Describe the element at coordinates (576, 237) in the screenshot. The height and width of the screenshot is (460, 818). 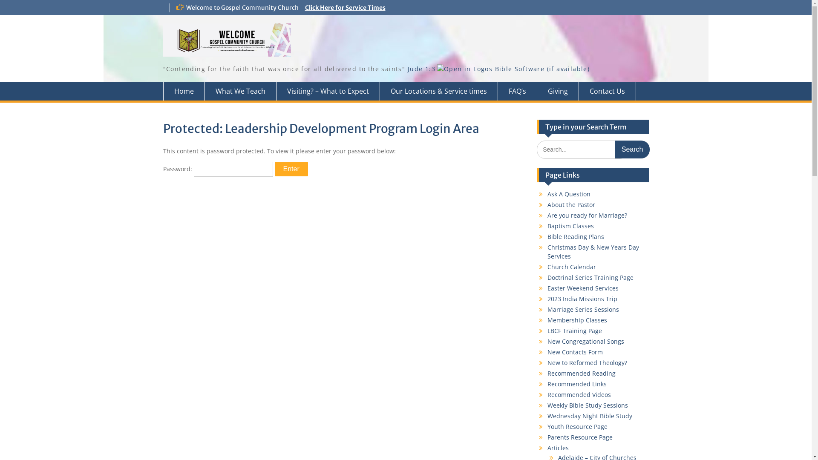
I see `Bible Reading Plans` at that location.